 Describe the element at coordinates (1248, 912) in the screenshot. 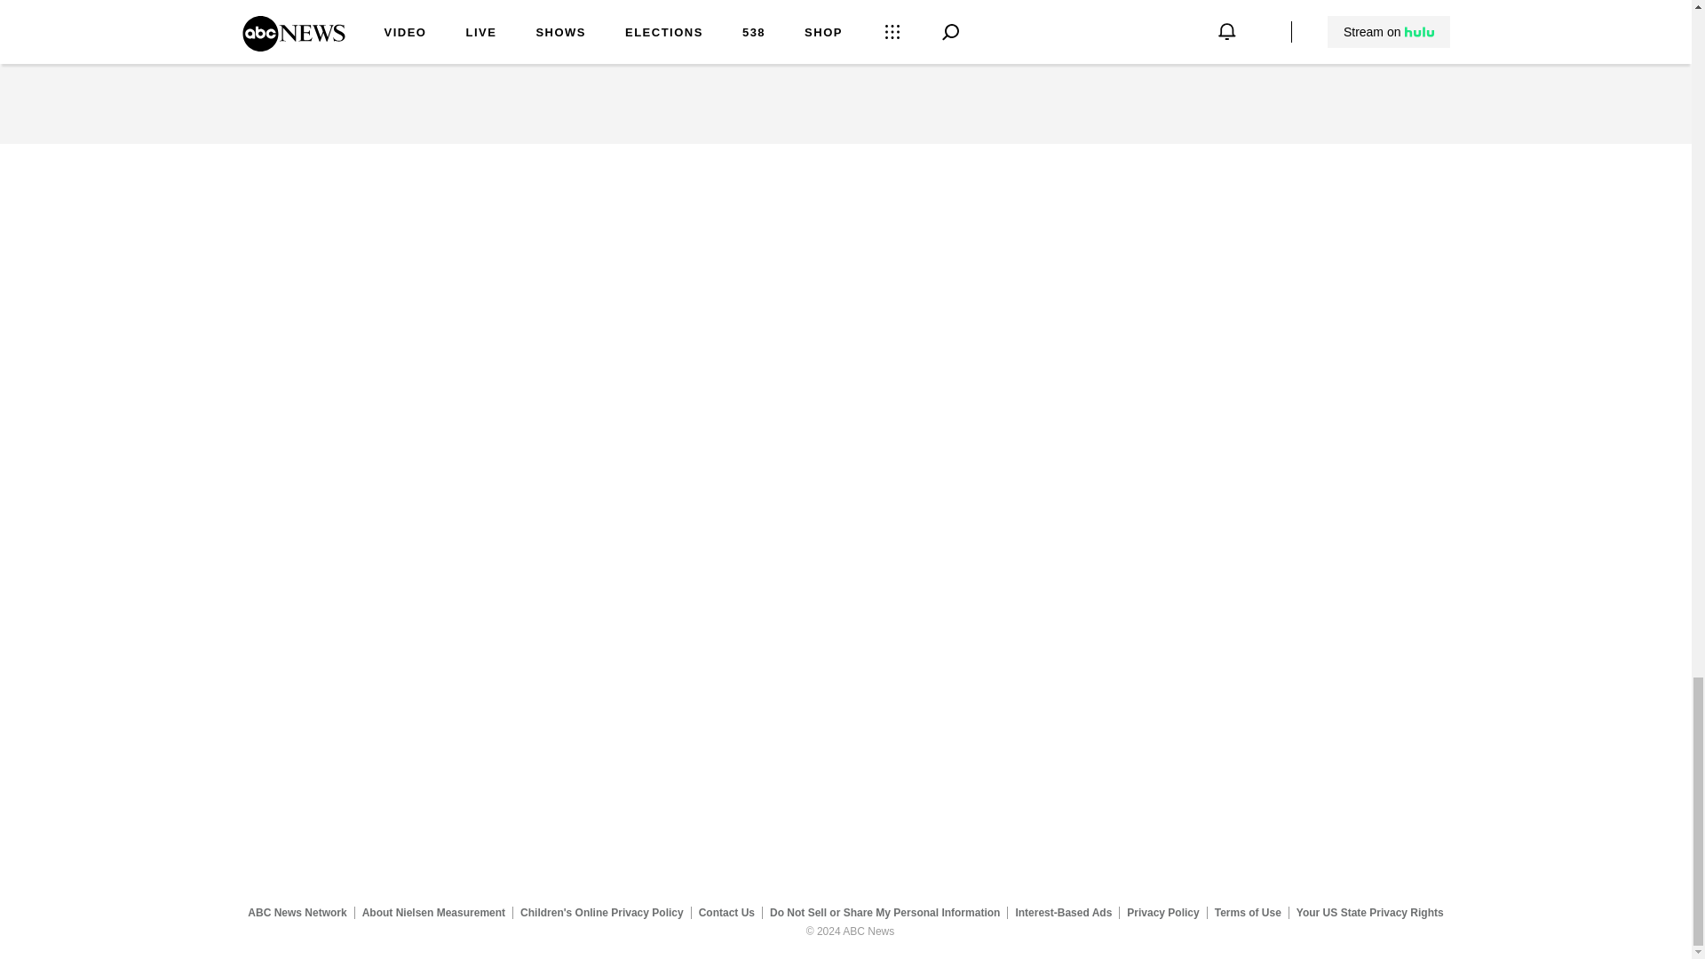

I see `Terms of Use` at that location.